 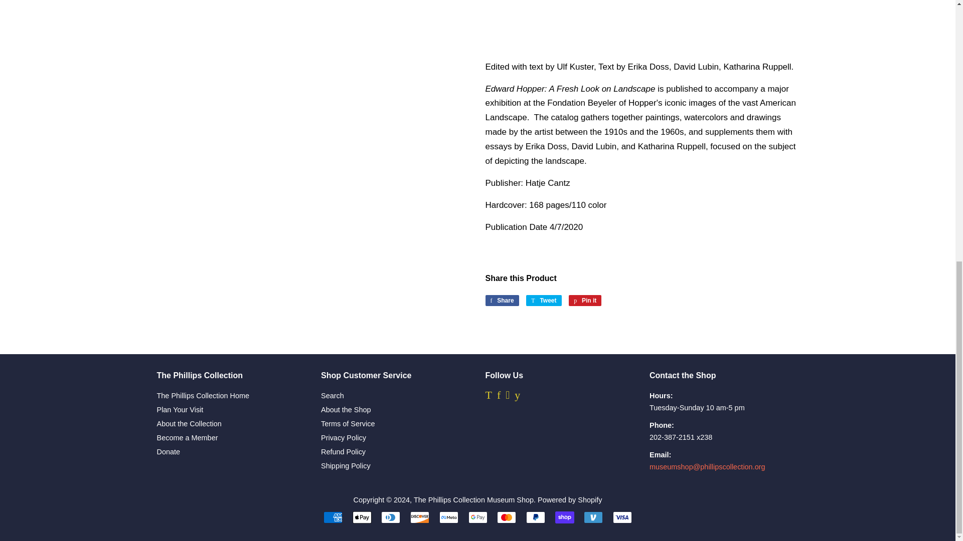 What do you see at coordinates (622, 517) in the screenshot?
I see `Mastercard` at bounding box center [622, 517].